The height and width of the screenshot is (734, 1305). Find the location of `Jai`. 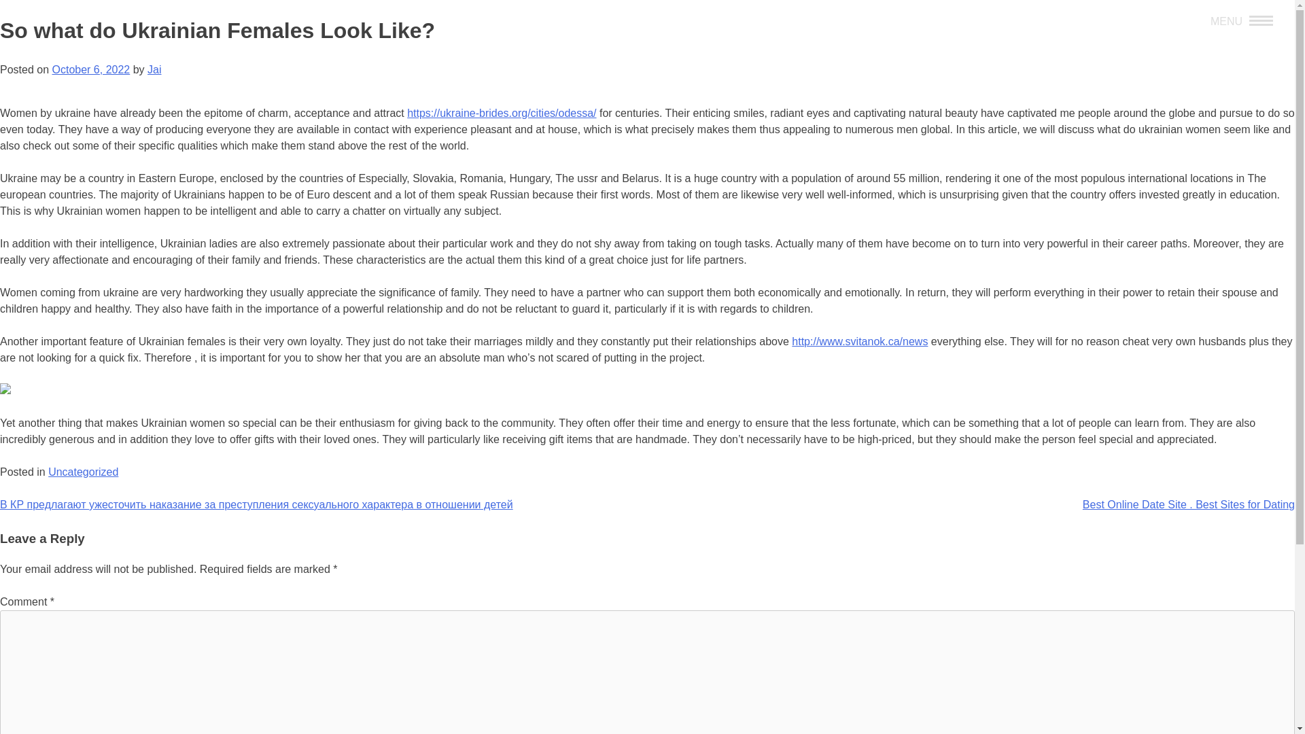

Jai is located at coordinates (154, 69).